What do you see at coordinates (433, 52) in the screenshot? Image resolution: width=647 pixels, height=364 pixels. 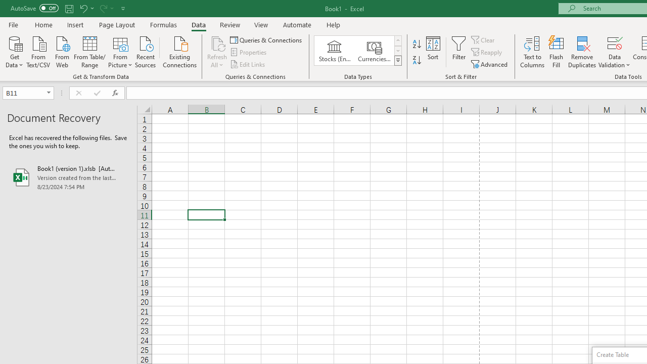 I see `Sort...` at bounding box center [433, 52].